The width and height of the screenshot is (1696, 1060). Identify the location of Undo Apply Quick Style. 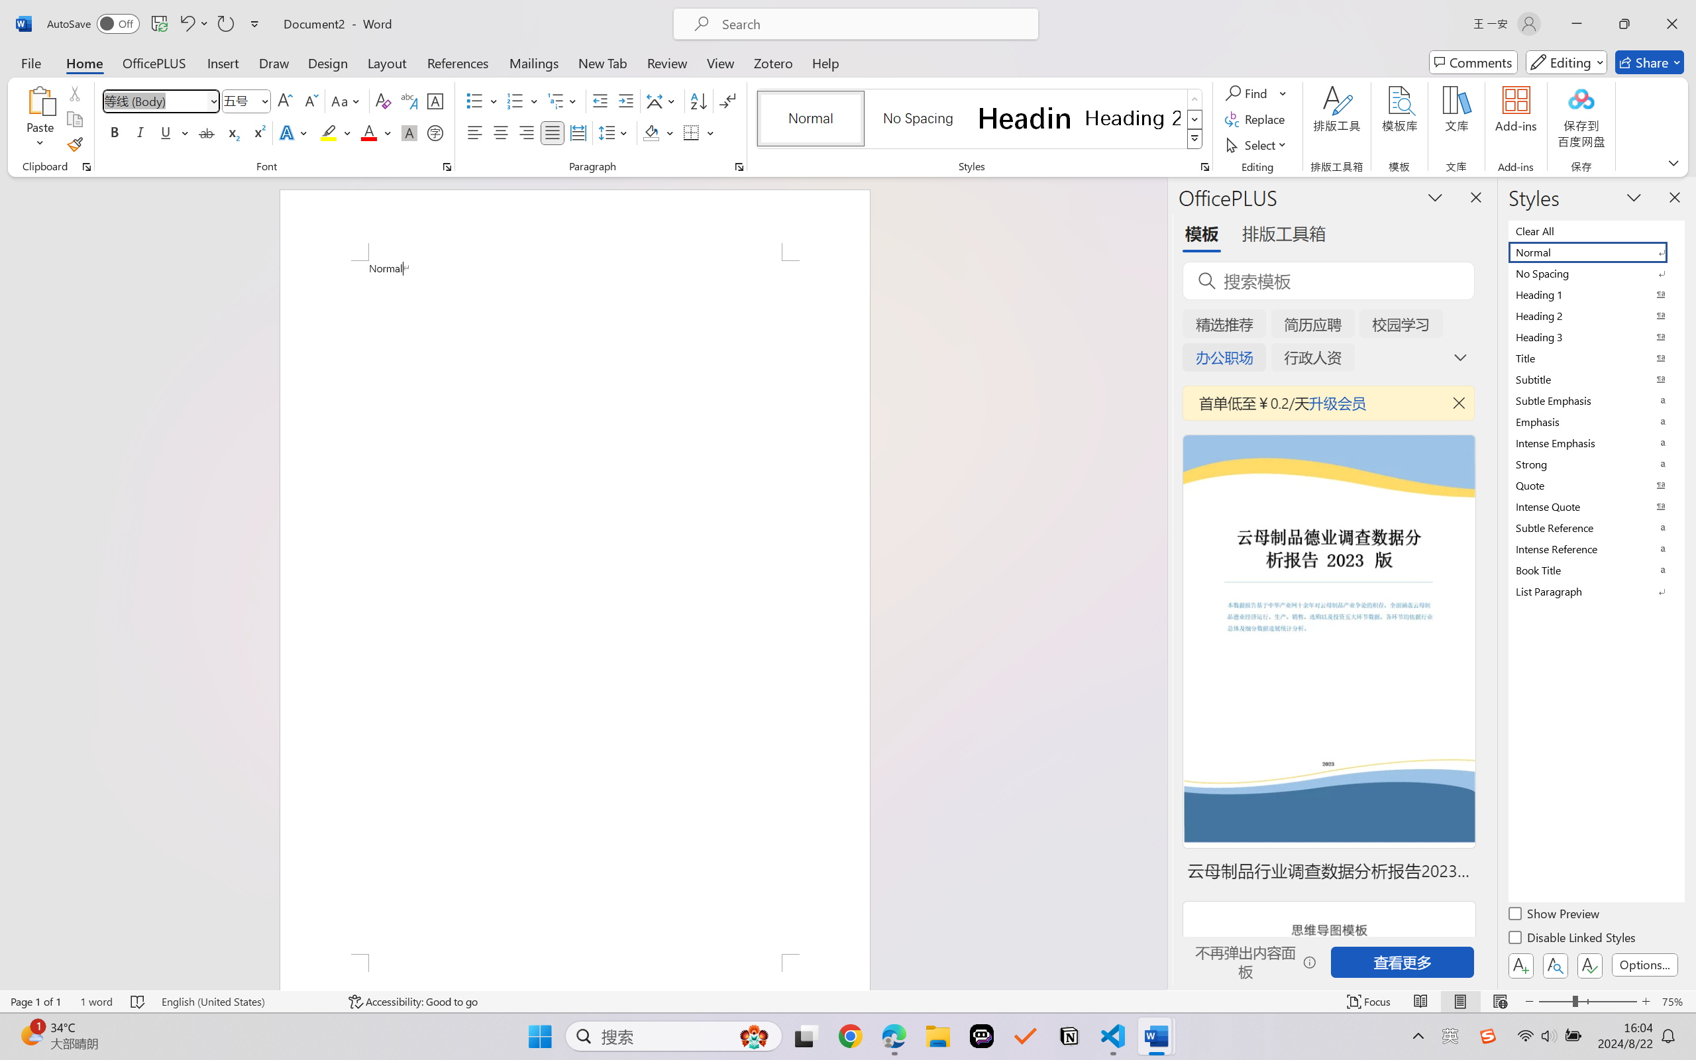
(193, 24).